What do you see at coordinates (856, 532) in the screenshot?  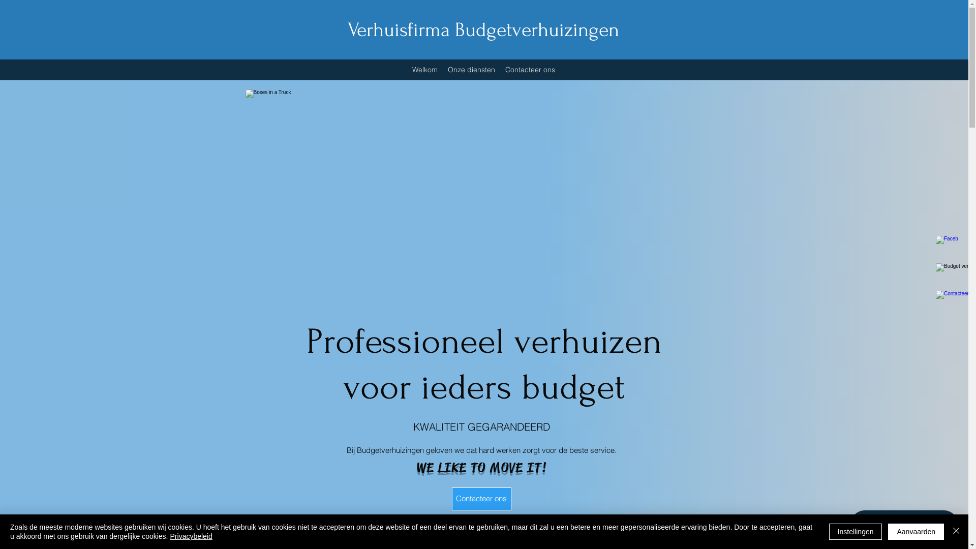 I see `Instellingen` at bounding box center [856, 532].